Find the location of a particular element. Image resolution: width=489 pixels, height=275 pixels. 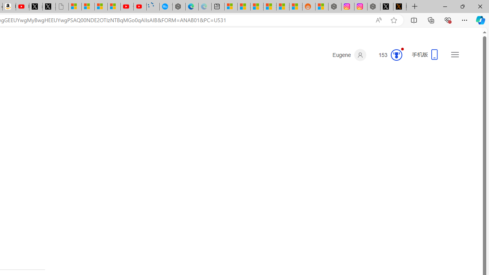

Class: medal-svg-animation is located at coordinates (396, 55).